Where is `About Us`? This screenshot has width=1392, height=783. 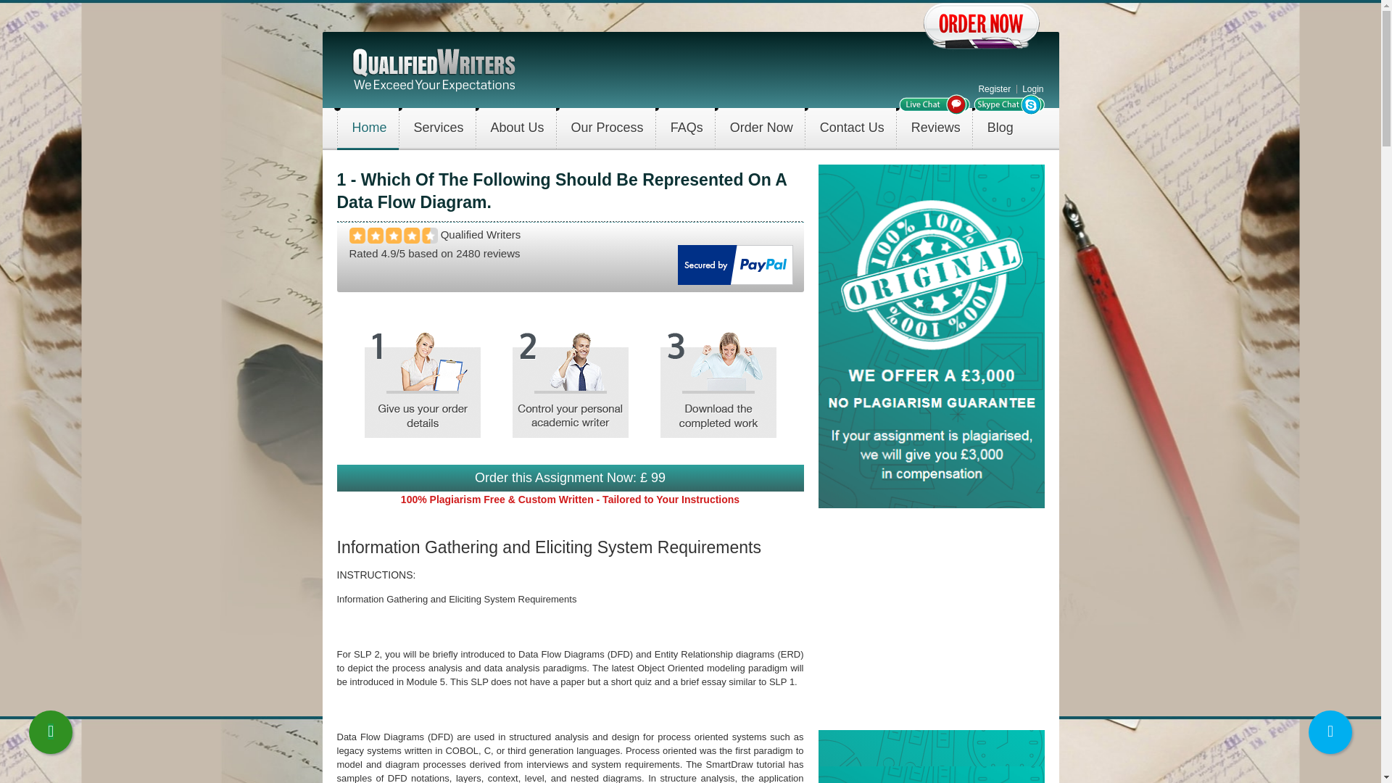 About Us is located at coordinates (517, 129).